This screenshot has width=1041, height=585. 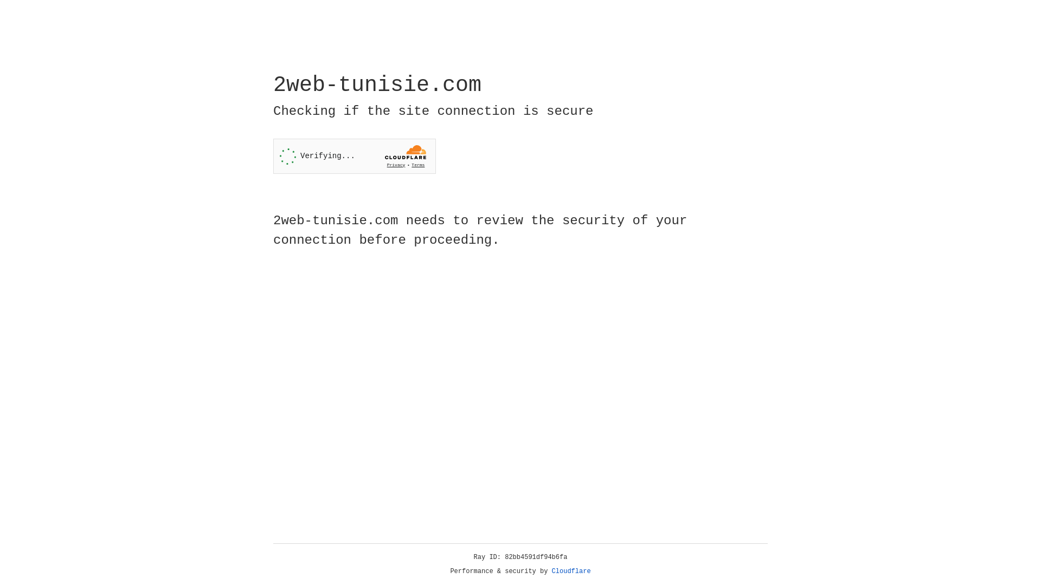 What do you see at coordinates (355, 156) in the screenshot?
I see `Widget containing a Cloudflare security challenge` at bounding box center [355, 156].